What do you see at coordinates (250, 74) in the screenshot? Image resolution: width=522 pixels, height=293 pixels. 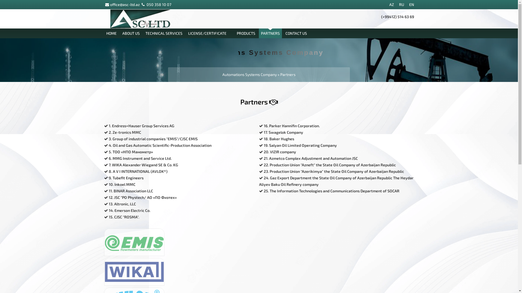 I see `Automations Systems Company` at bounding box center [250, 74].